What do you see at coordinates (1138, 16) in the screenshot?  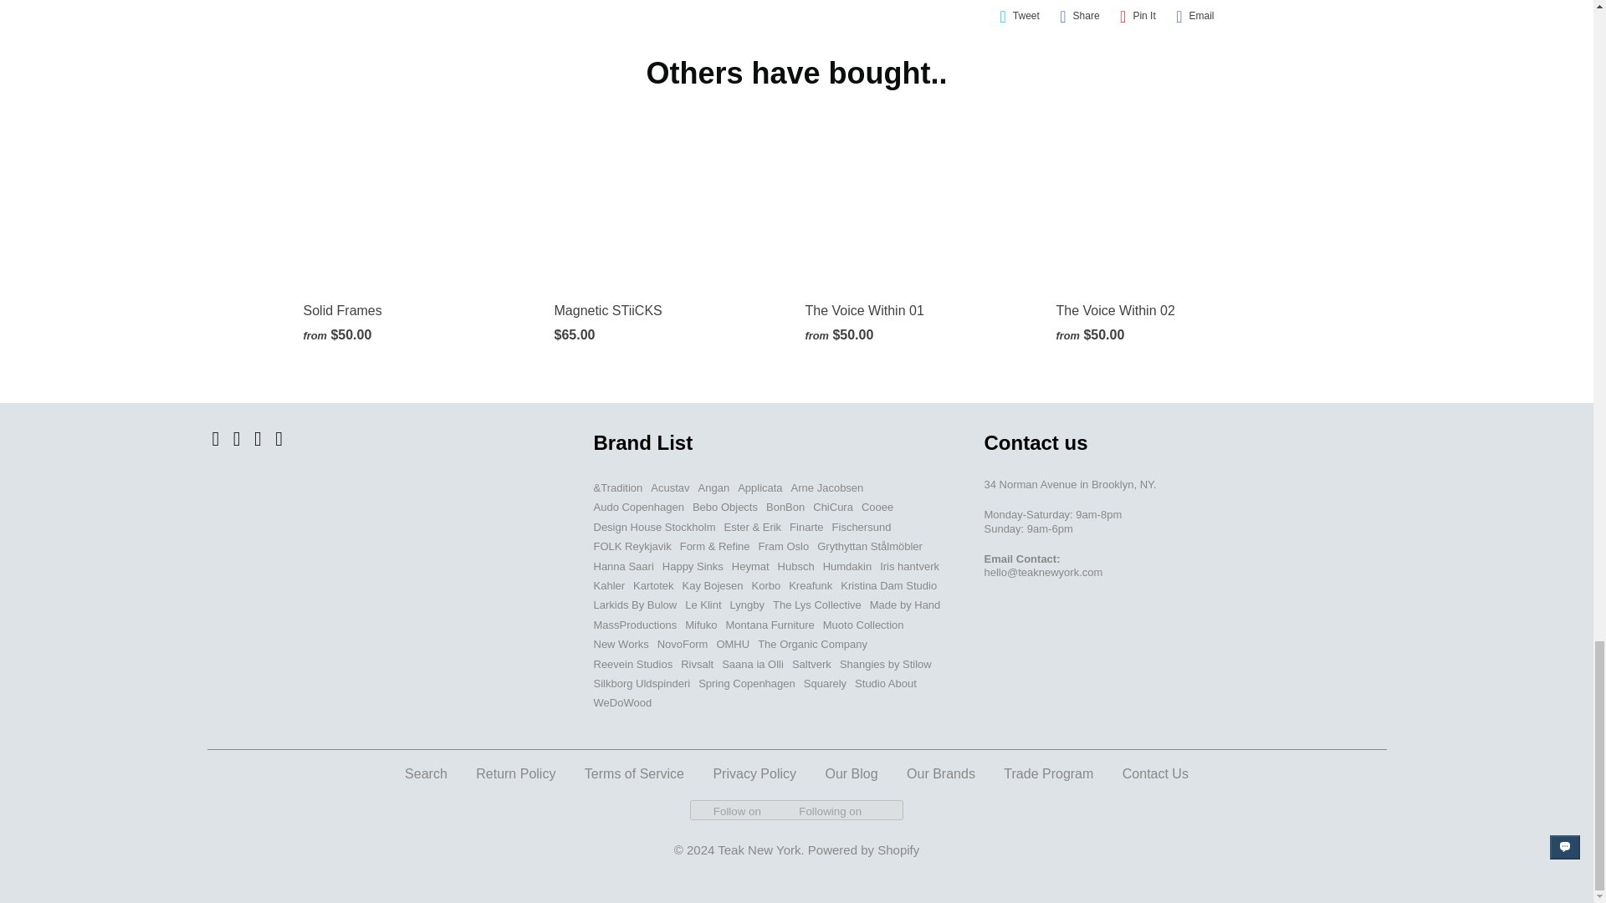 I see `Share this on Pinterest` at bounding box center [1138, 16].